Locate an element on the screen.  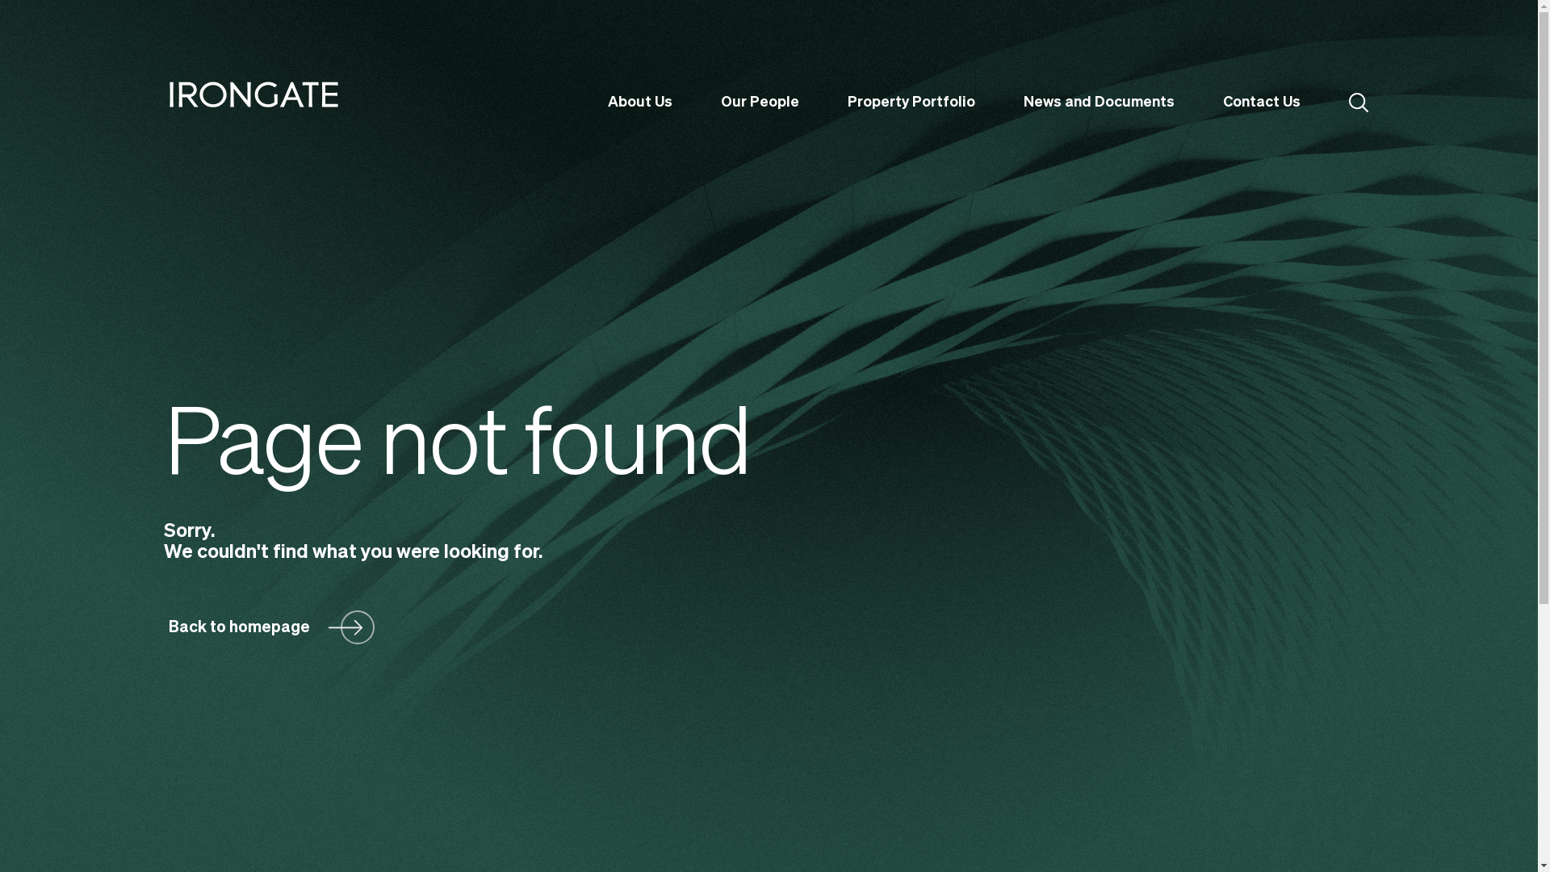
Go is located at coordinates (921, 158).